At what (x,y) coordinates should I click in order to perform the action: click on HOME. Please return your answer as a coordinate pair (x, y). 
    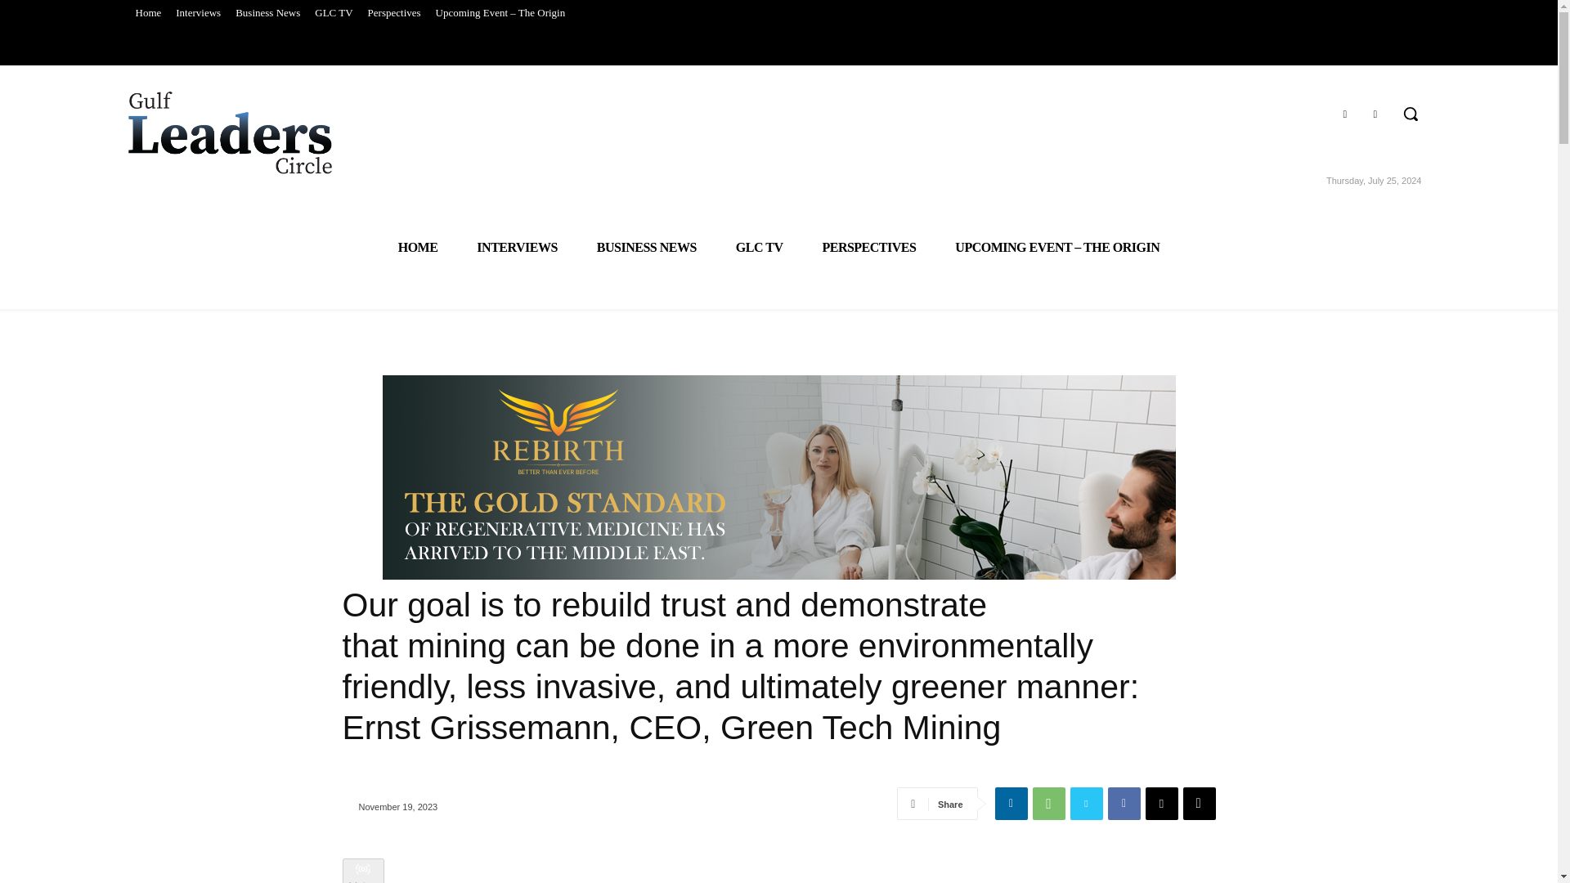
    Looking at the image, I should click on (418, 247).